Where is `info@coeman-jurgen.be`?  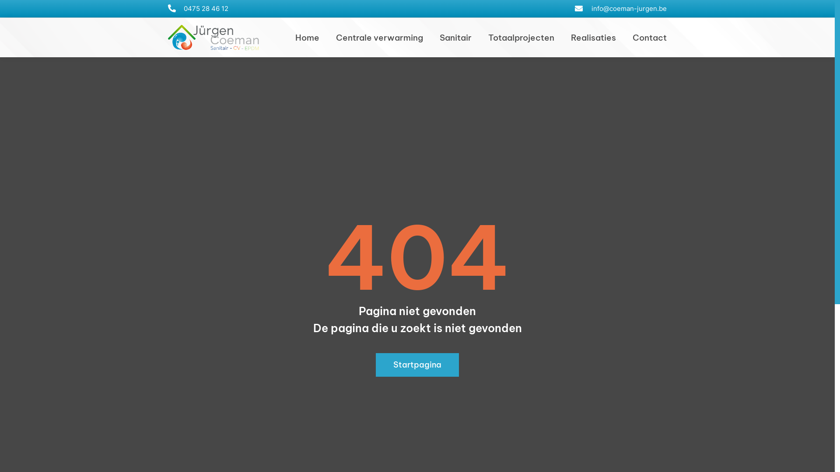
info@coeman-jurgen.be is located at coordinates (620, 9).